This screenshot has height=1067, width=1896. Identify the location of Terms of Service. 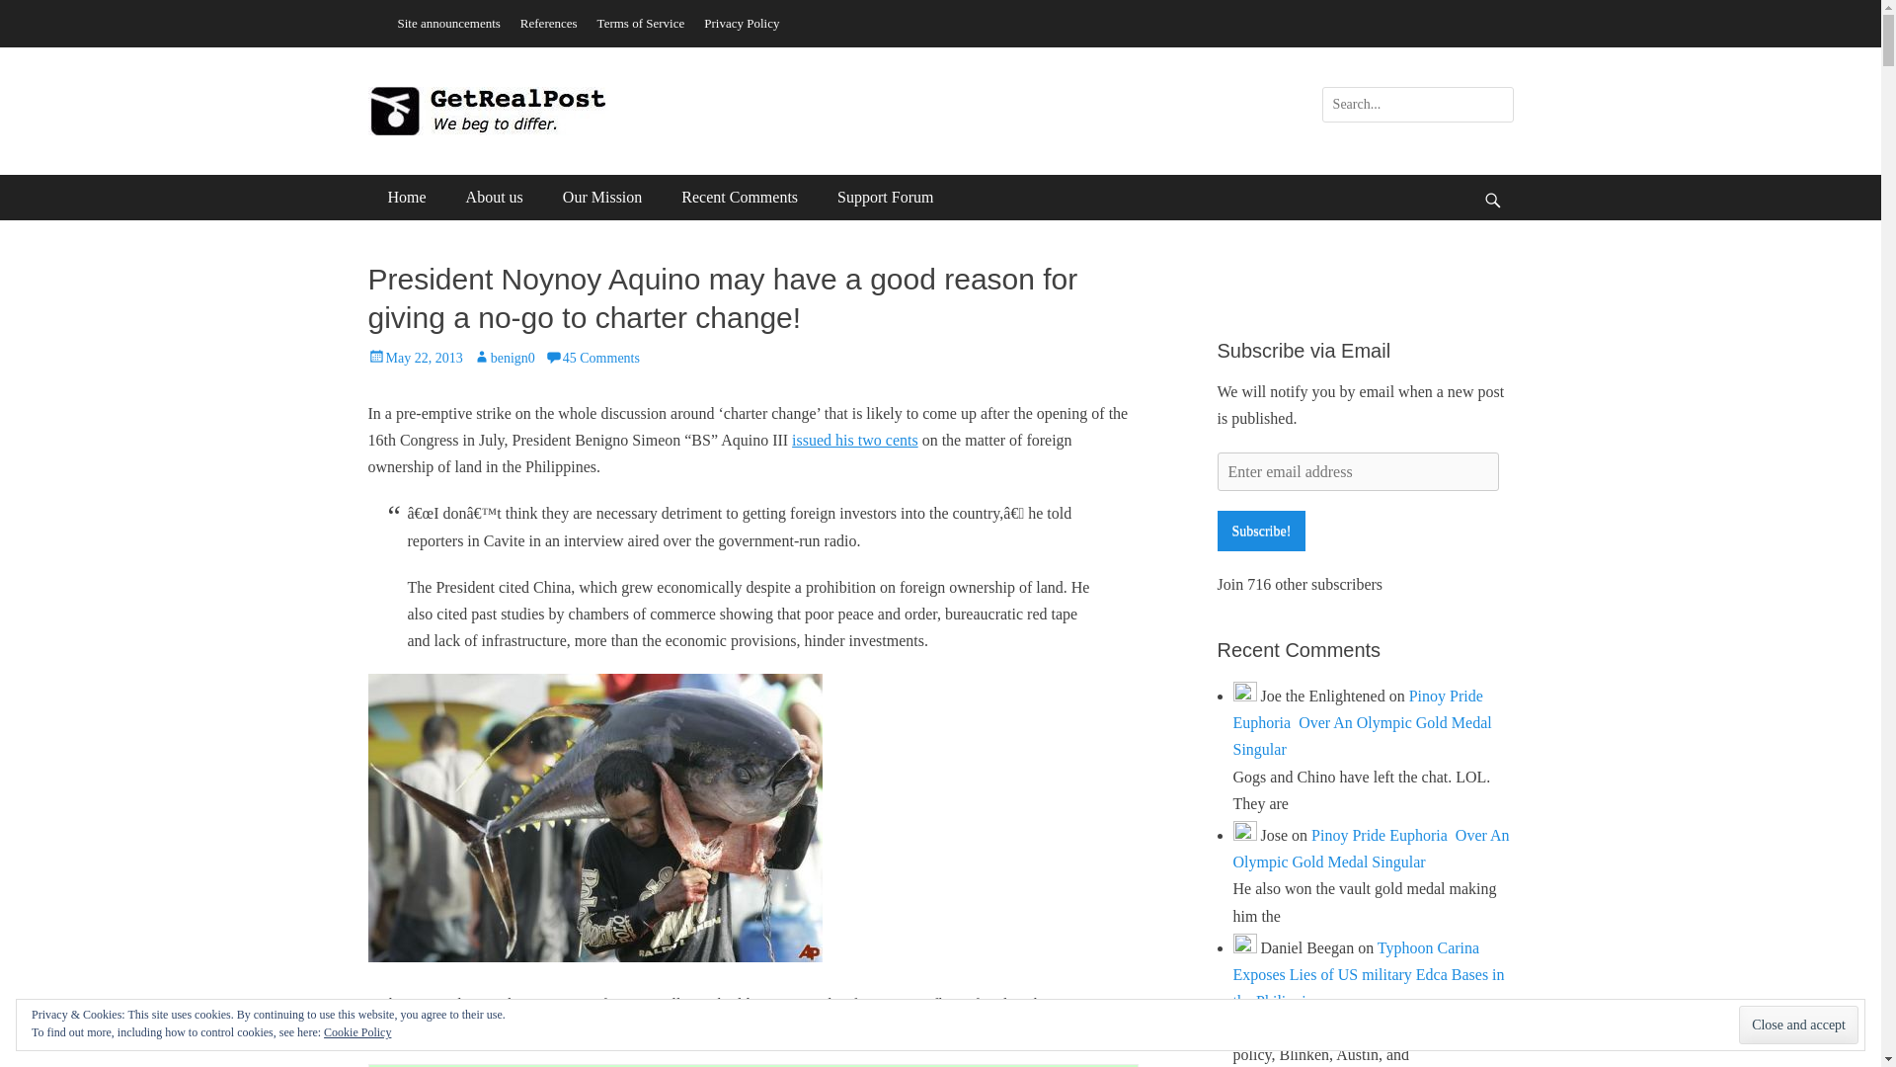
(642, 23).